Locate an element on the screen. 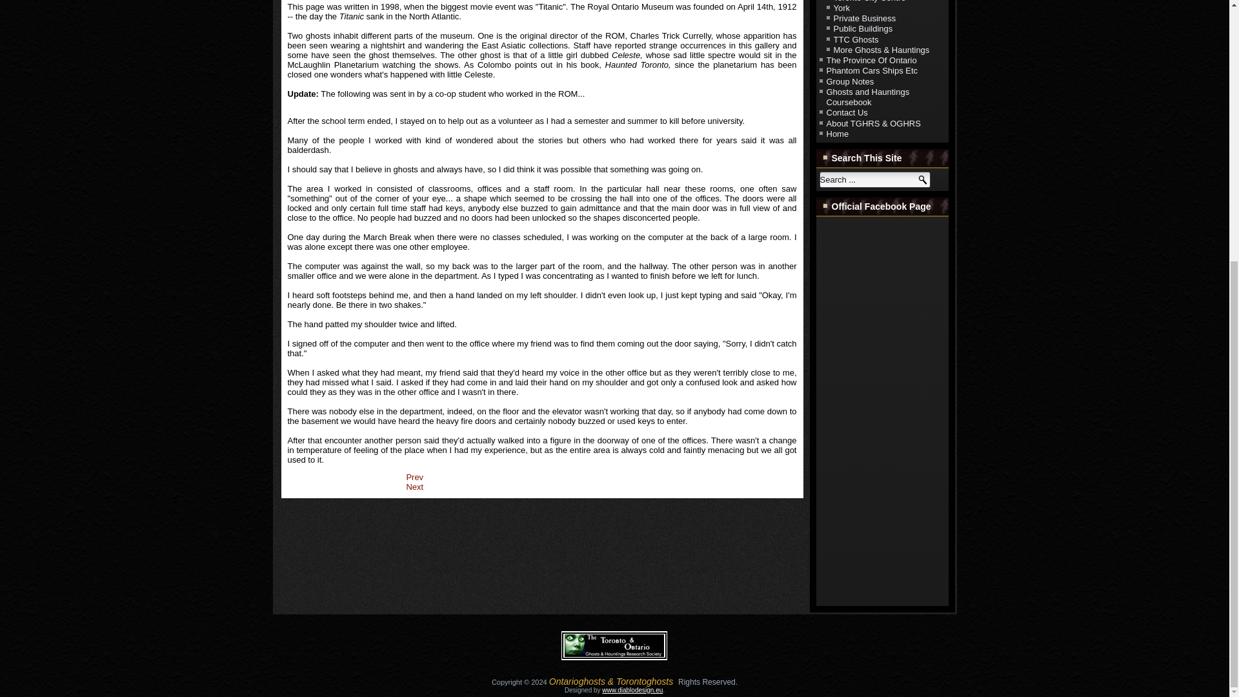 The width and height of the screenshot is (1239, 697). The Province Of Ontario is located at coordinates (871, 61).